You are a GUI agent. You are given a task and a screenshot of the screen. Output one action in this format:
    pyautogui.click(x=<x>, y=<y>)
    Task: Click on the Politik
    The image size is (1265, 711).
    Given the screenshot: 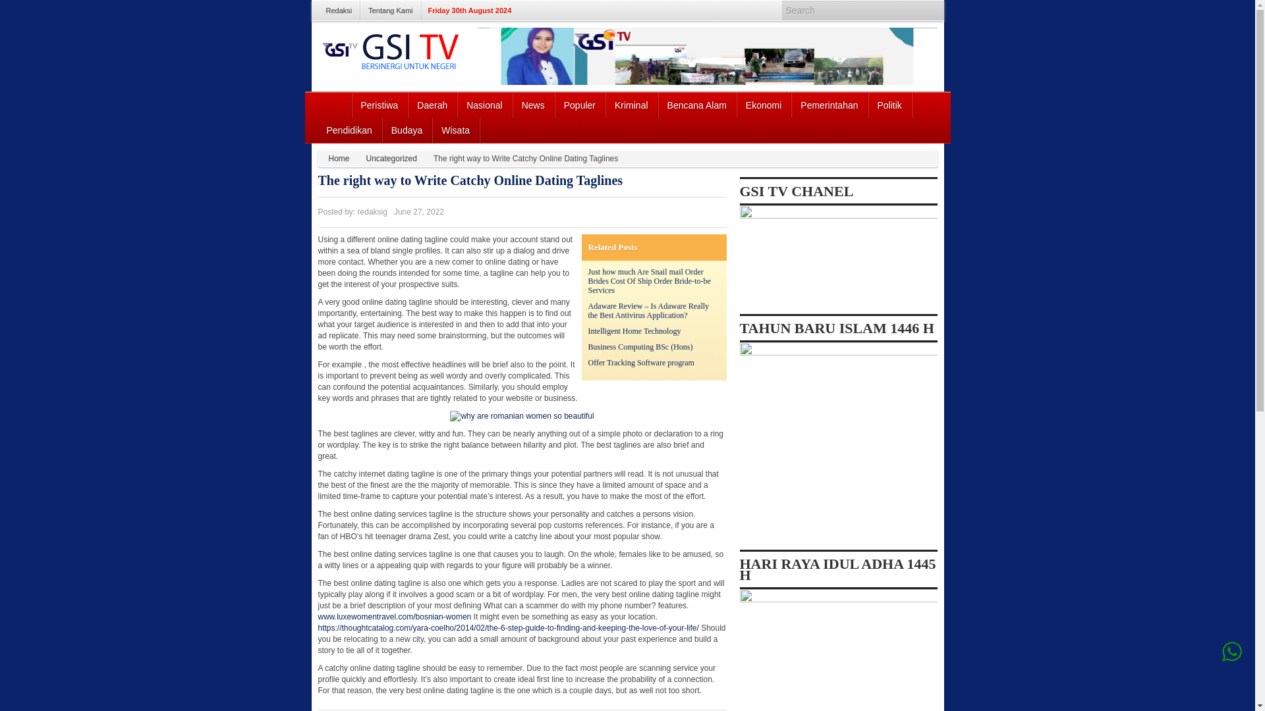 What is the action you would take?
    pyautogui.click(x=889, y=105)
    